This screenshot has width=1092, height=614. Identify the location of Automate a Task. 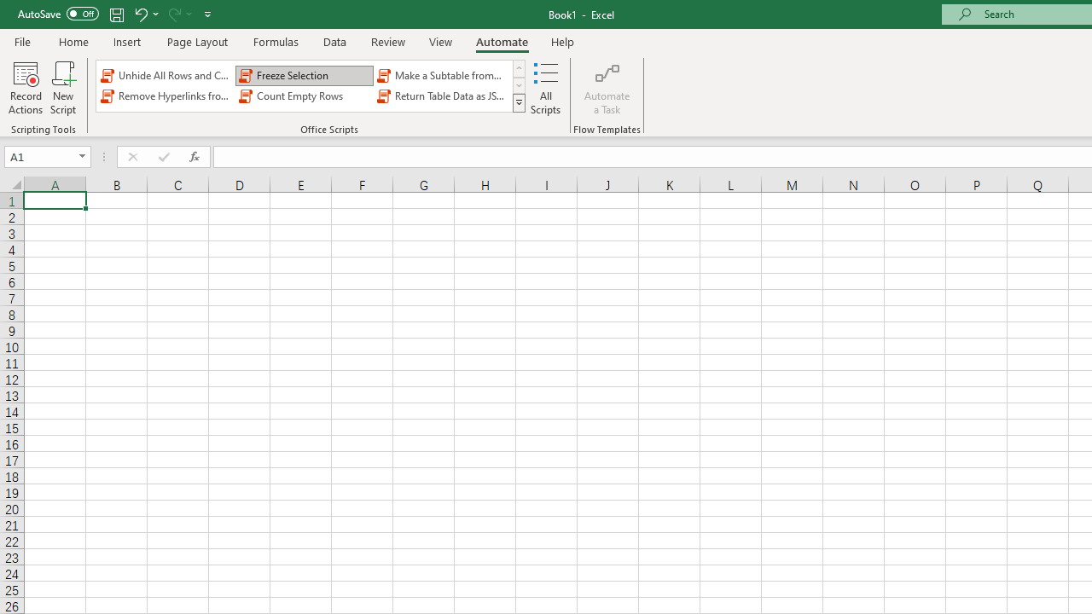
(607, 87).